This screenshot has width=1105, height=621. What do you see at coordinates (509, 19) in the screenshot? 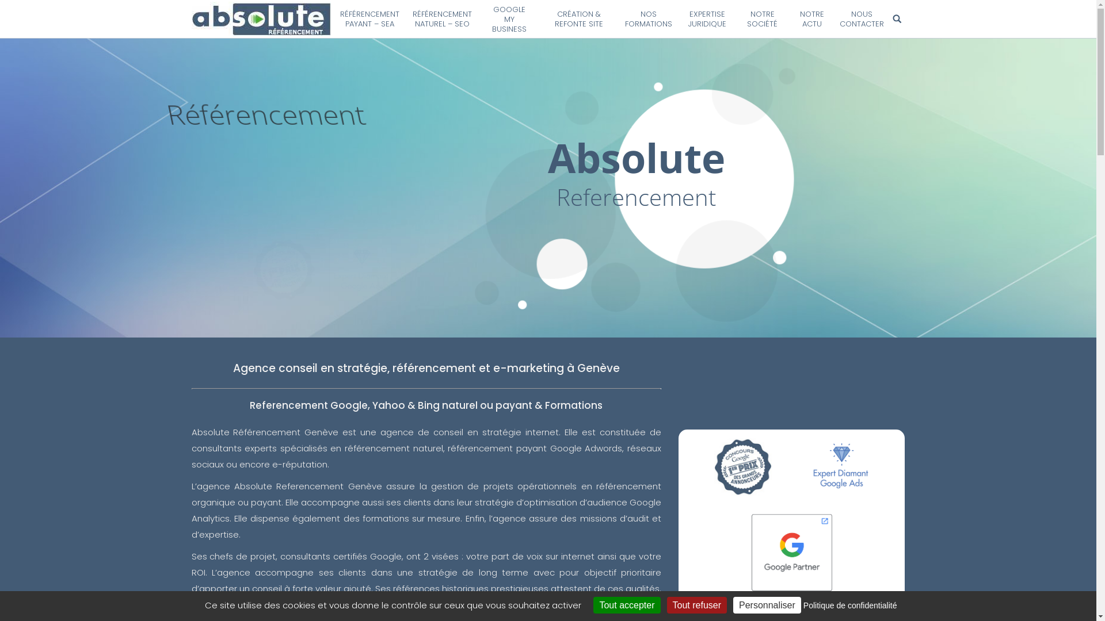
I see `GOOGLE MY BUSINESS` at bounding box center [509, 19].